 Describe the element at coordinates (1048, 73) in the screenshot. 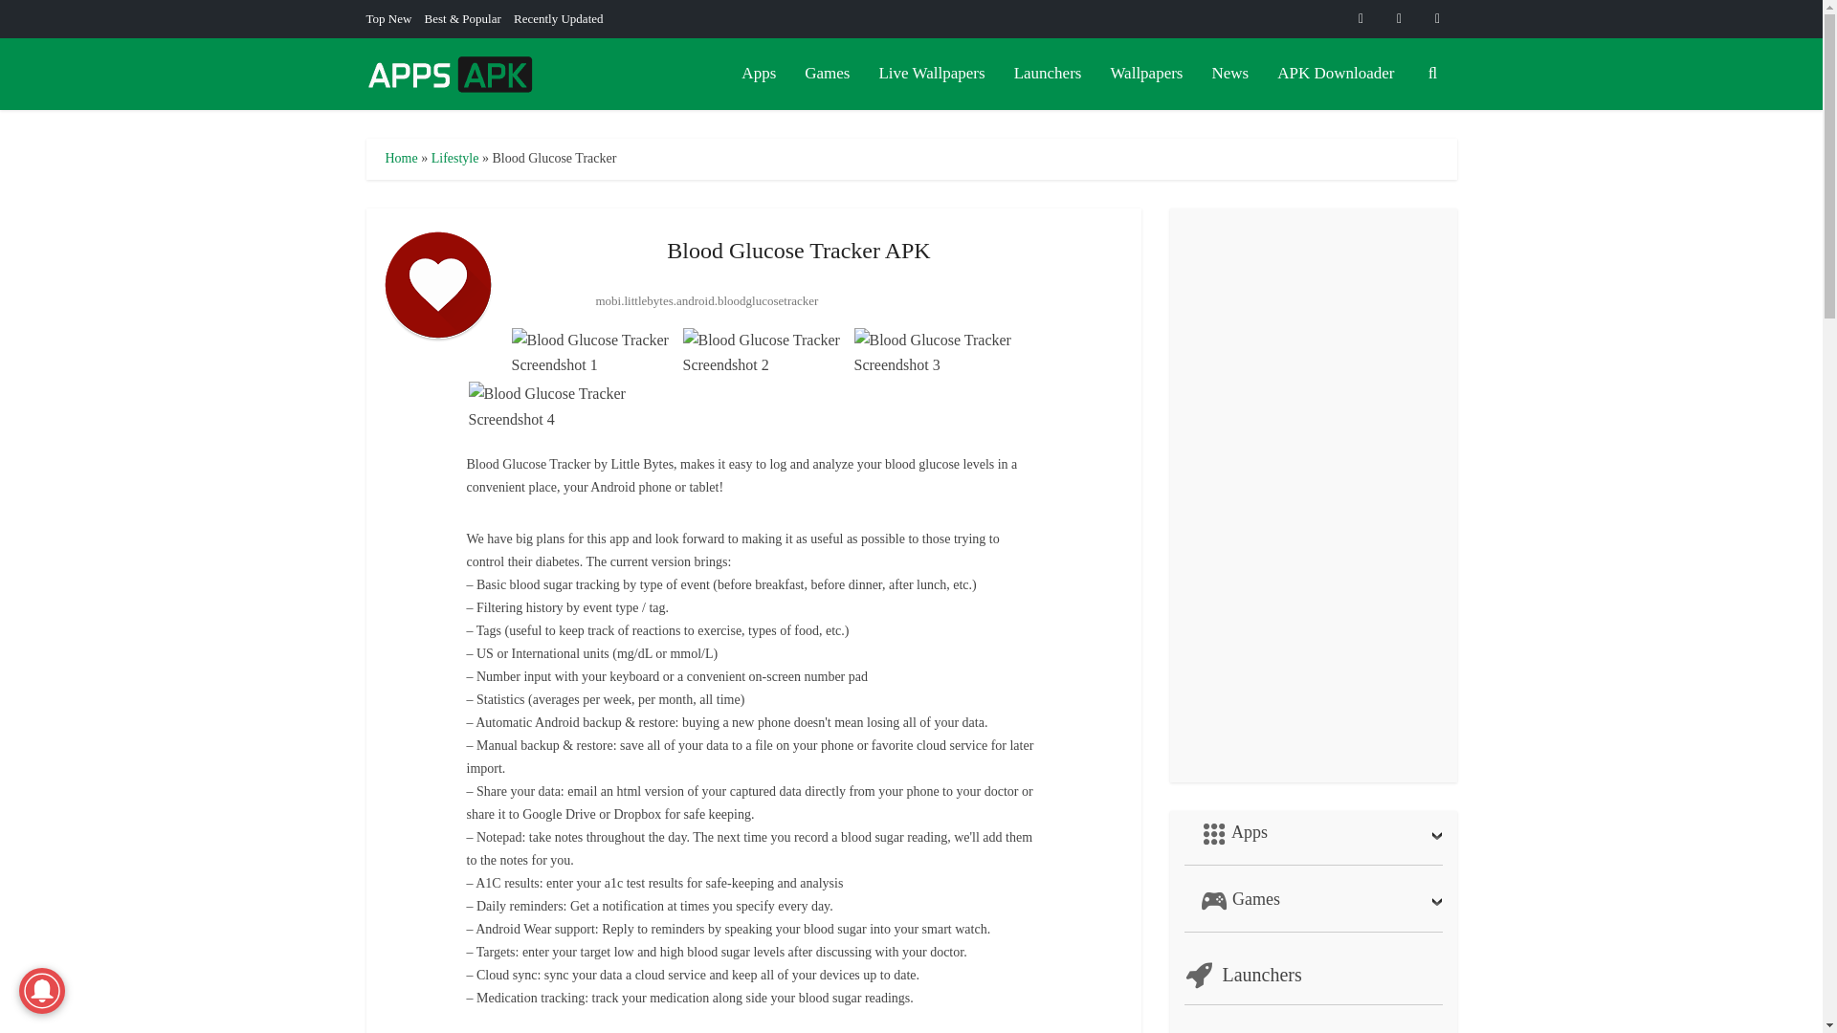

I see `Launchers` at that location.